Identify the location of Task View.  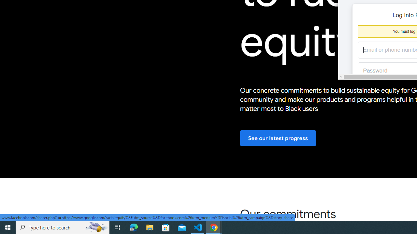
(117, 227).